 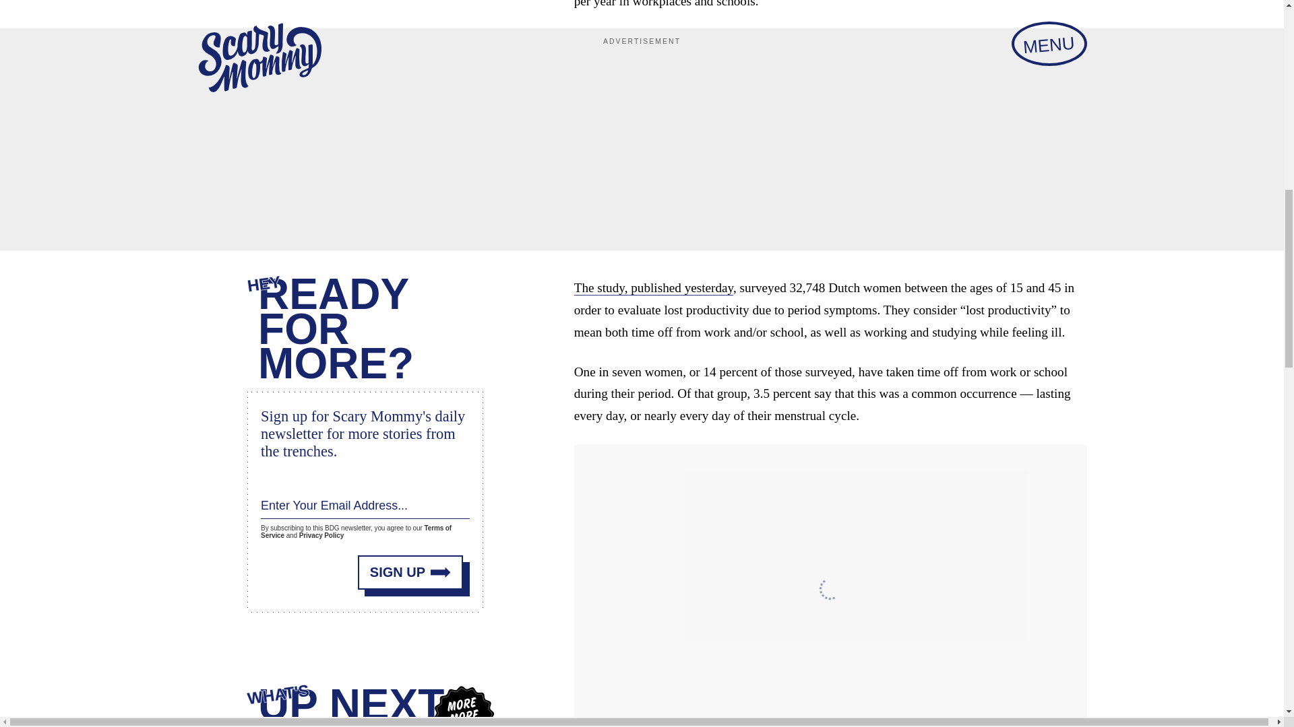 What do you see at coordinates (321, 534) in the screenshot?
I see `Privacy Policy` at bounding box center [321, 534].